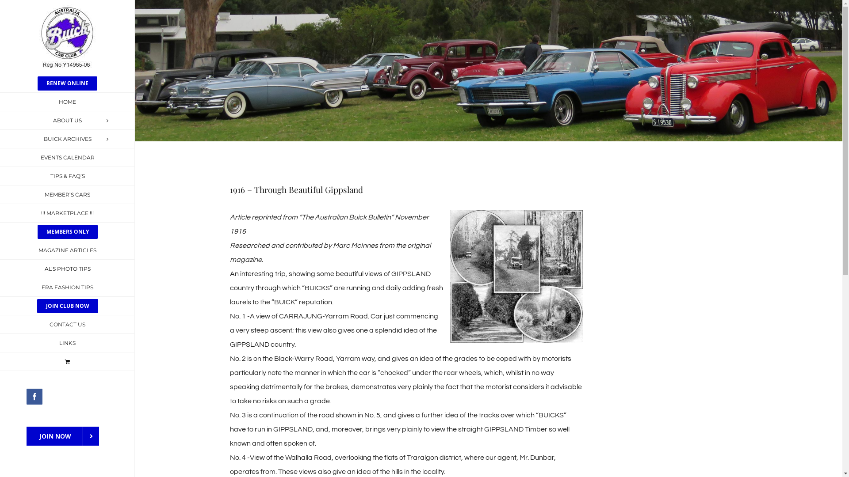  What do you see at coordinates (67, 158) in the screenshot?
I see `EVENTS CALENDAR` at bounding box center [67, 158].